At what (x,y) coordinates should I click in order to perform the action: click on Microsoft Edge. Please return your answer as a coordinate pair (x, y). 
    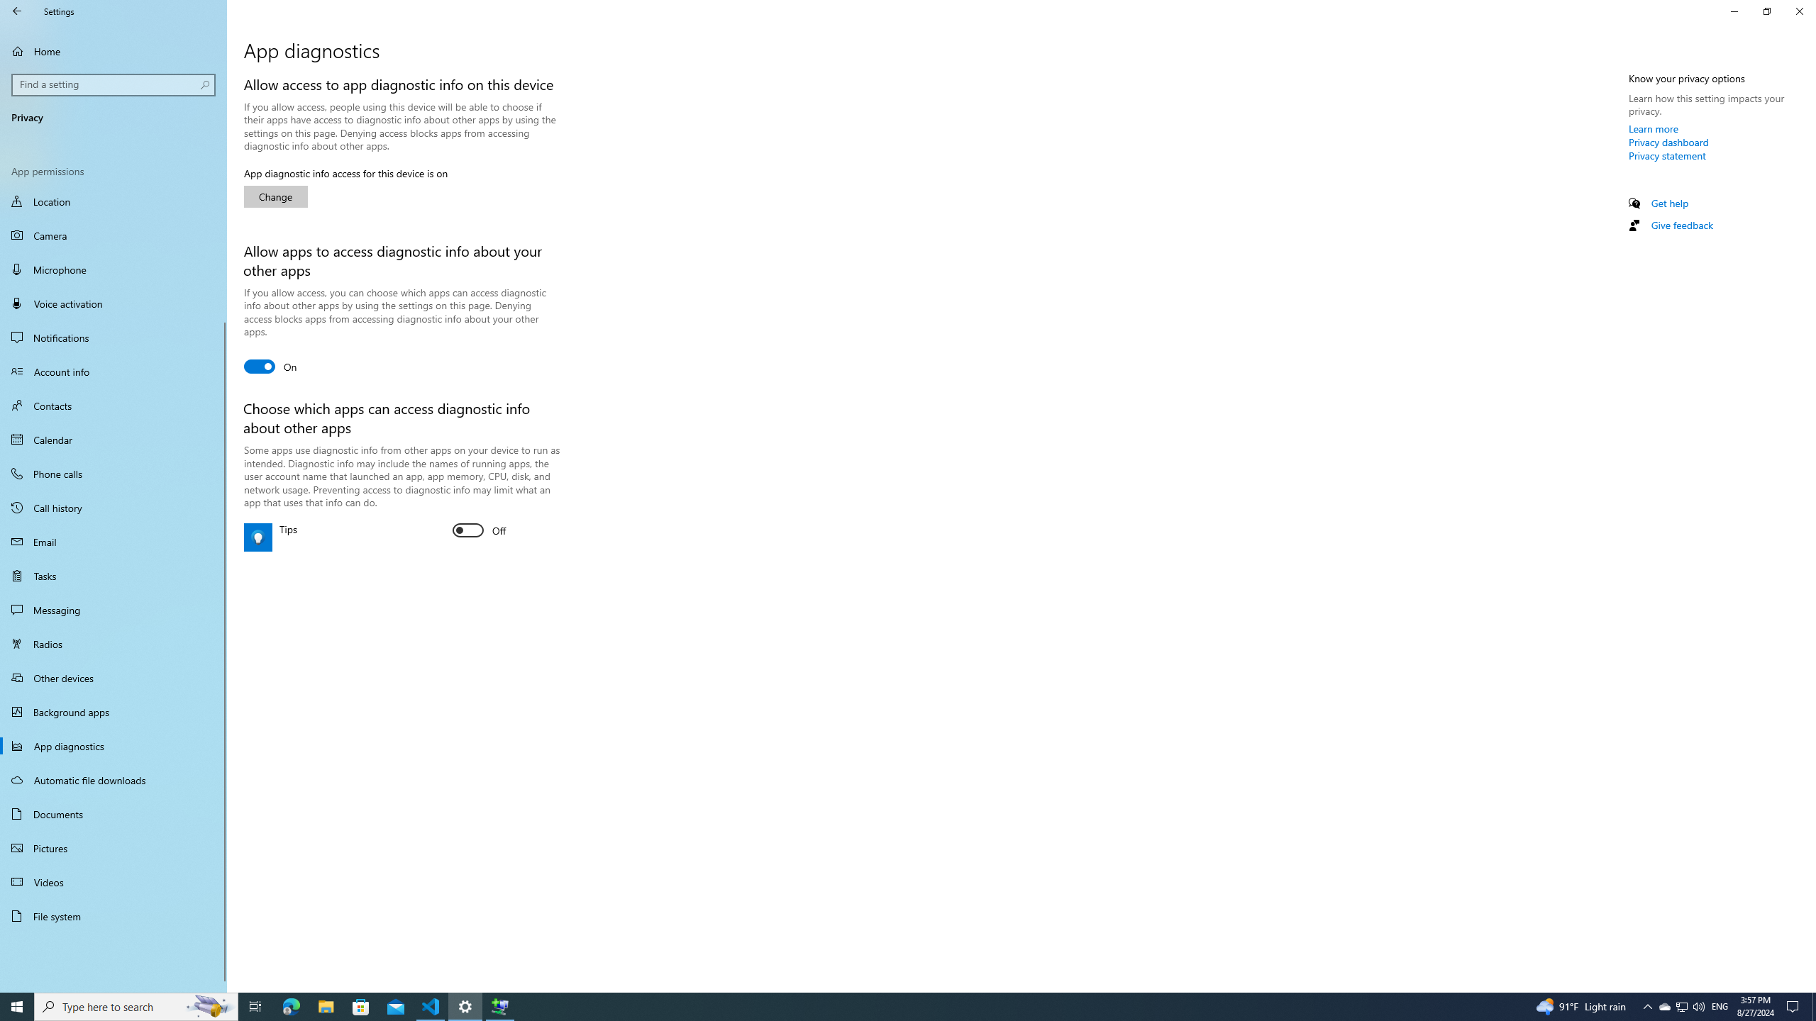
    Looking at the image, I should click on (291, 1007).